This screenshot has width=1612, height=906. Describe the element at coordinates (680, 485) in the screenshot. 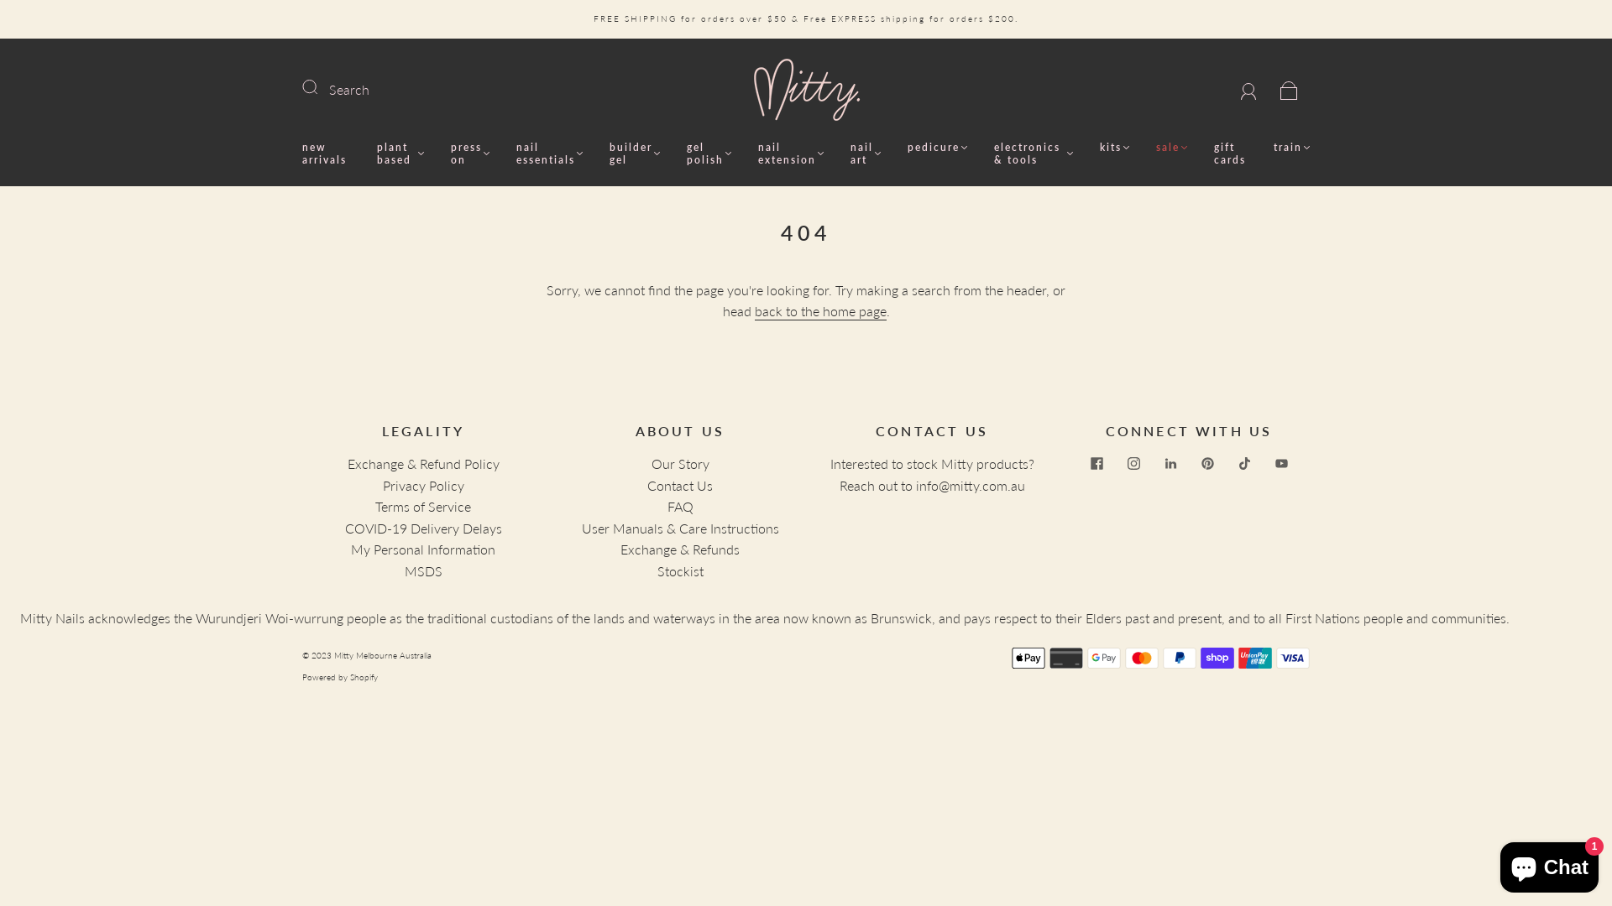

I see `Contact Us` at that location.